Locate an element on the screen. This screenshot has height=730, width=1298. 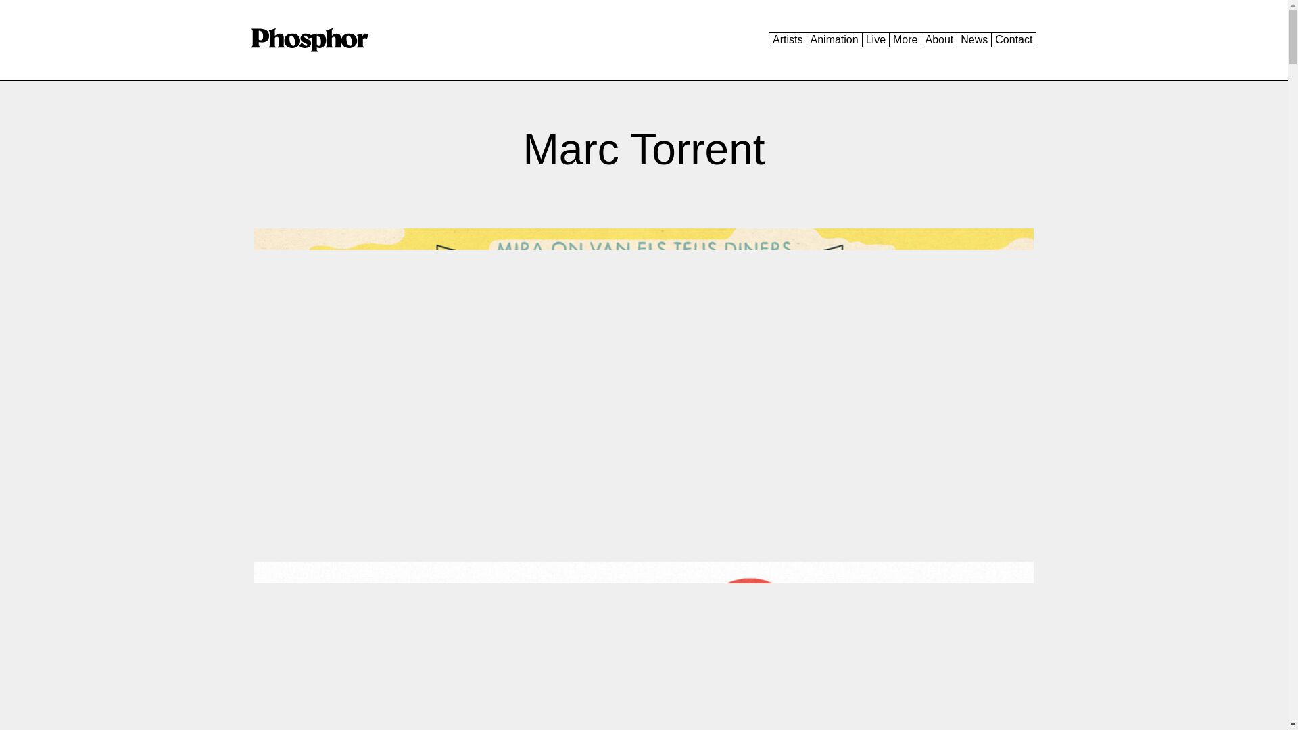
About is located at coordinates (938, 39).